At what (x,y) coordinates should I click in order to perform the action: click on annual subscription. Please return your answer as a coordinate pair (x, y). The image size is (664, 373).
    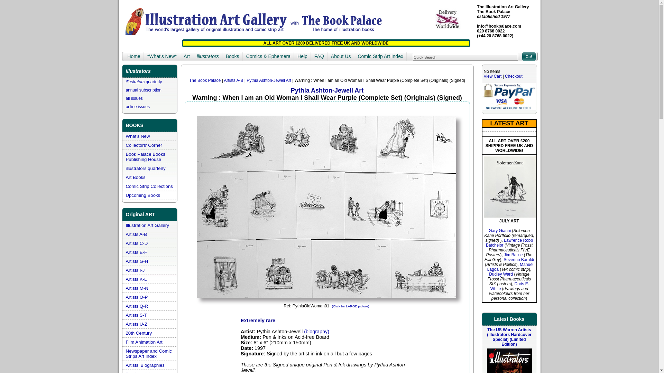
    Looking at the image, I should click on (144, 90).